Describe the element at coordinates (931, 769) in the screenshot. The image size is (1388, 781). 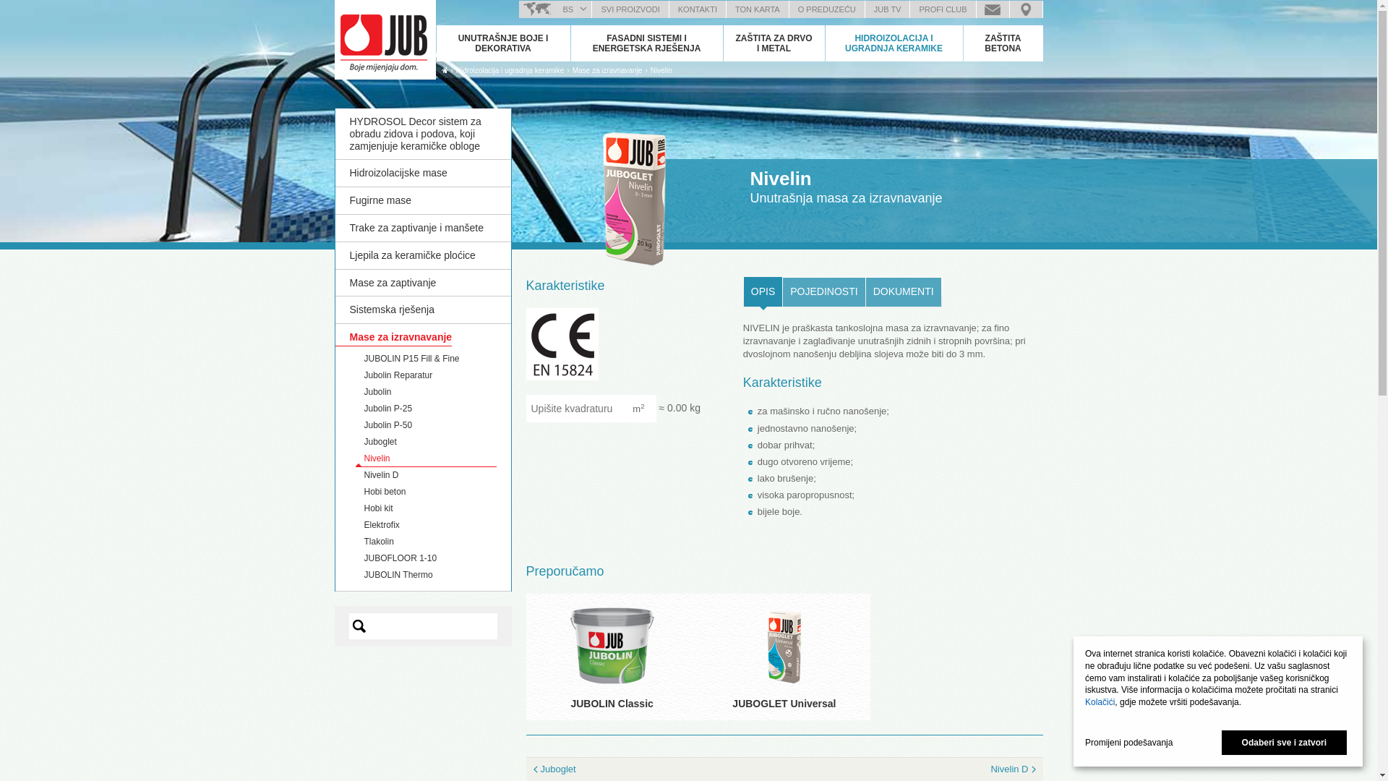
I see `Nivelin D` at that location.